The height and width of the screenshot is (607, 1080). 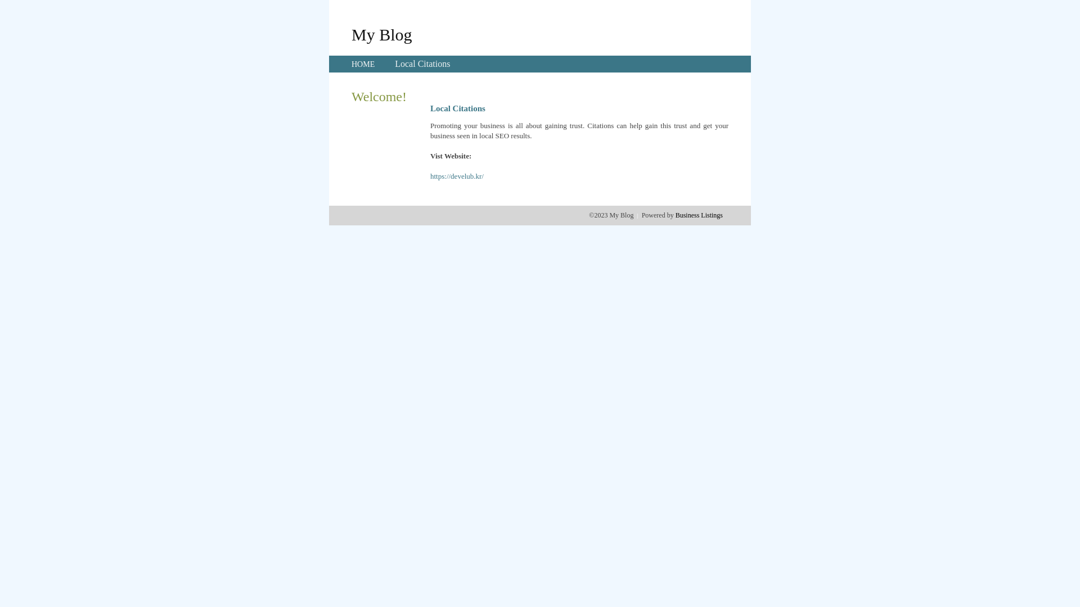 What do you see at coordinates (699, 215) in the screenshot?
I see `Business Listings` at bounding box center [699, 215].